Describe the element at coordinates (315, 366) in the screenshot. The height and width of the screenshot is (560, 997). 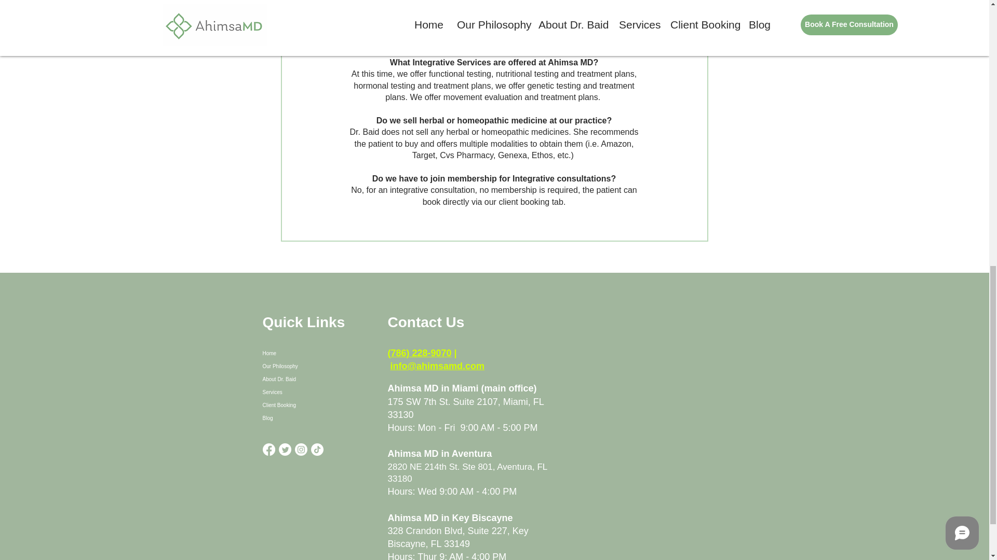
I see `Our Philosophy` at that location.